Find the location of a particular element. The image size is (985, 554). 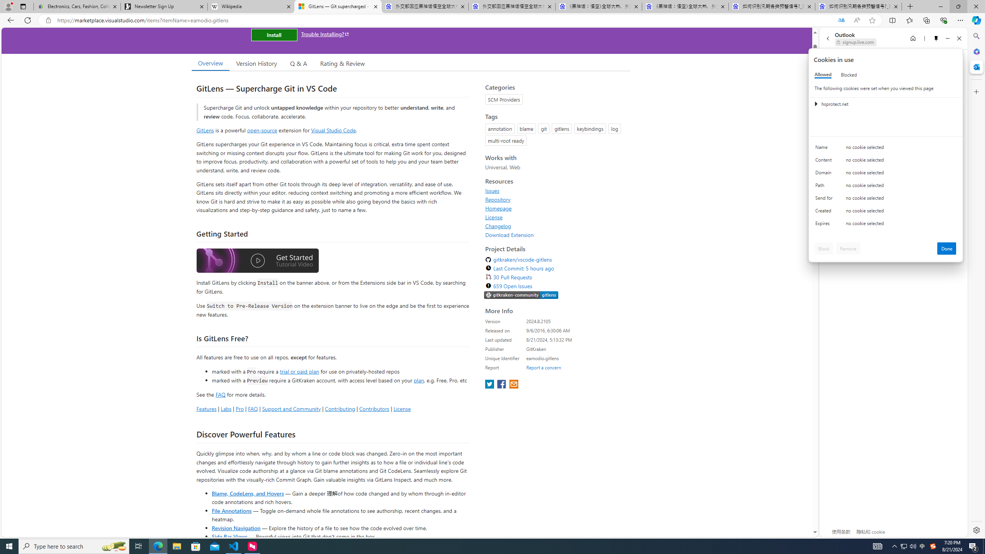

Done is located at coordinates (947, 249).